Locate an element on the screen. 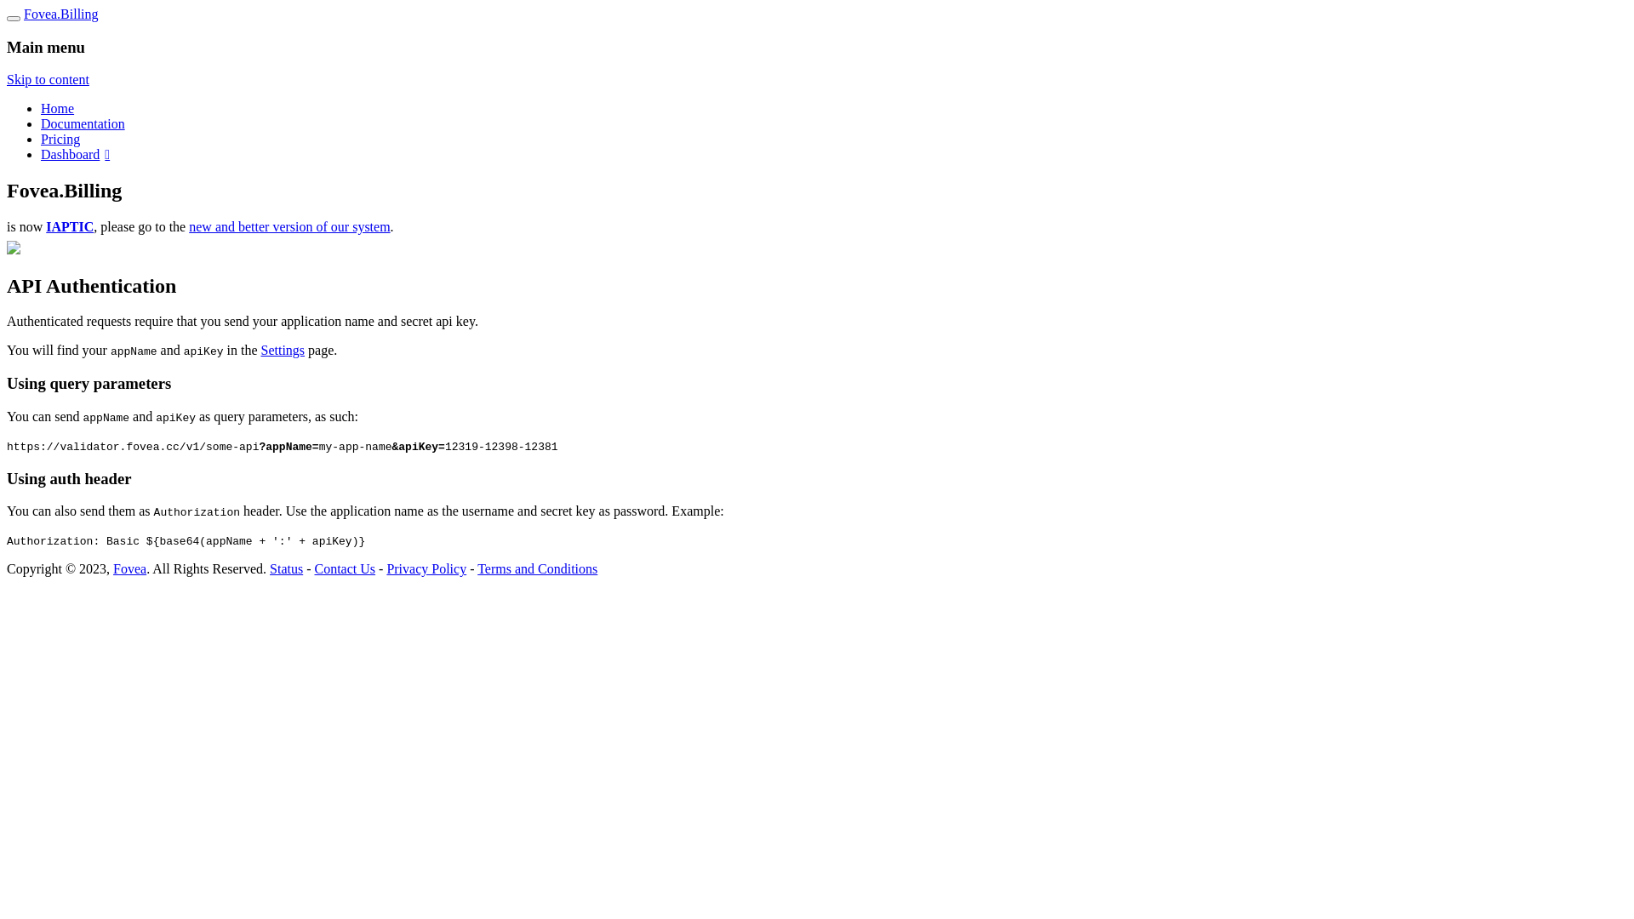  Status is located at coordinates (286, 568).